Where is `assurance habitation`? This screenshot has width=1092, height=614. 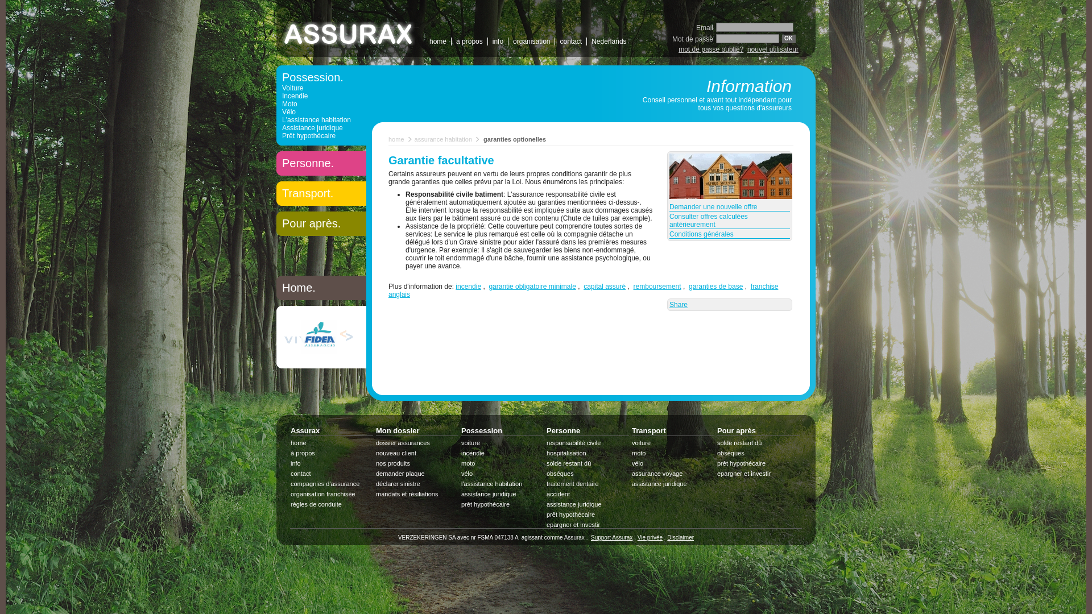 assurance habitation is located at coordinates (444, 139).